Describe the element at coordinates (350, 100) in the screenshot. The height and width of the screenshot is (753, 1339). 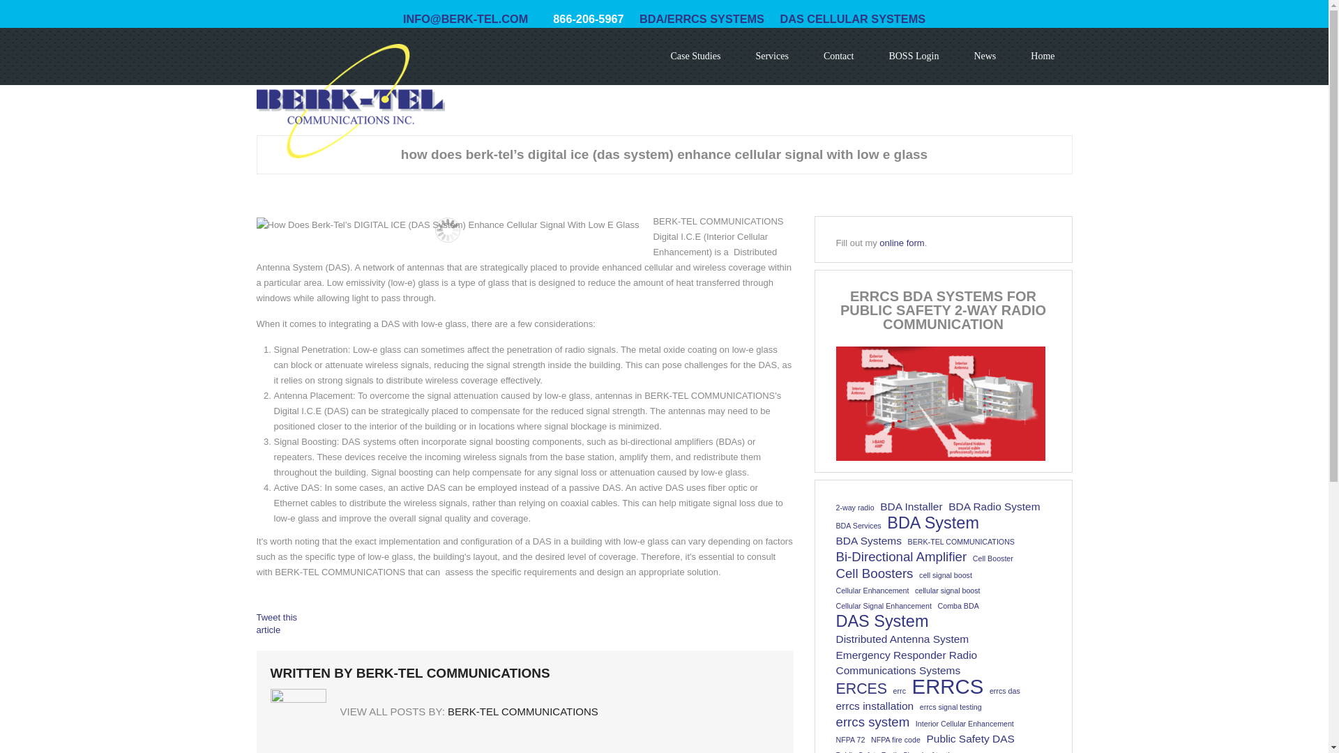
I see `Communications Solutions` at that location.